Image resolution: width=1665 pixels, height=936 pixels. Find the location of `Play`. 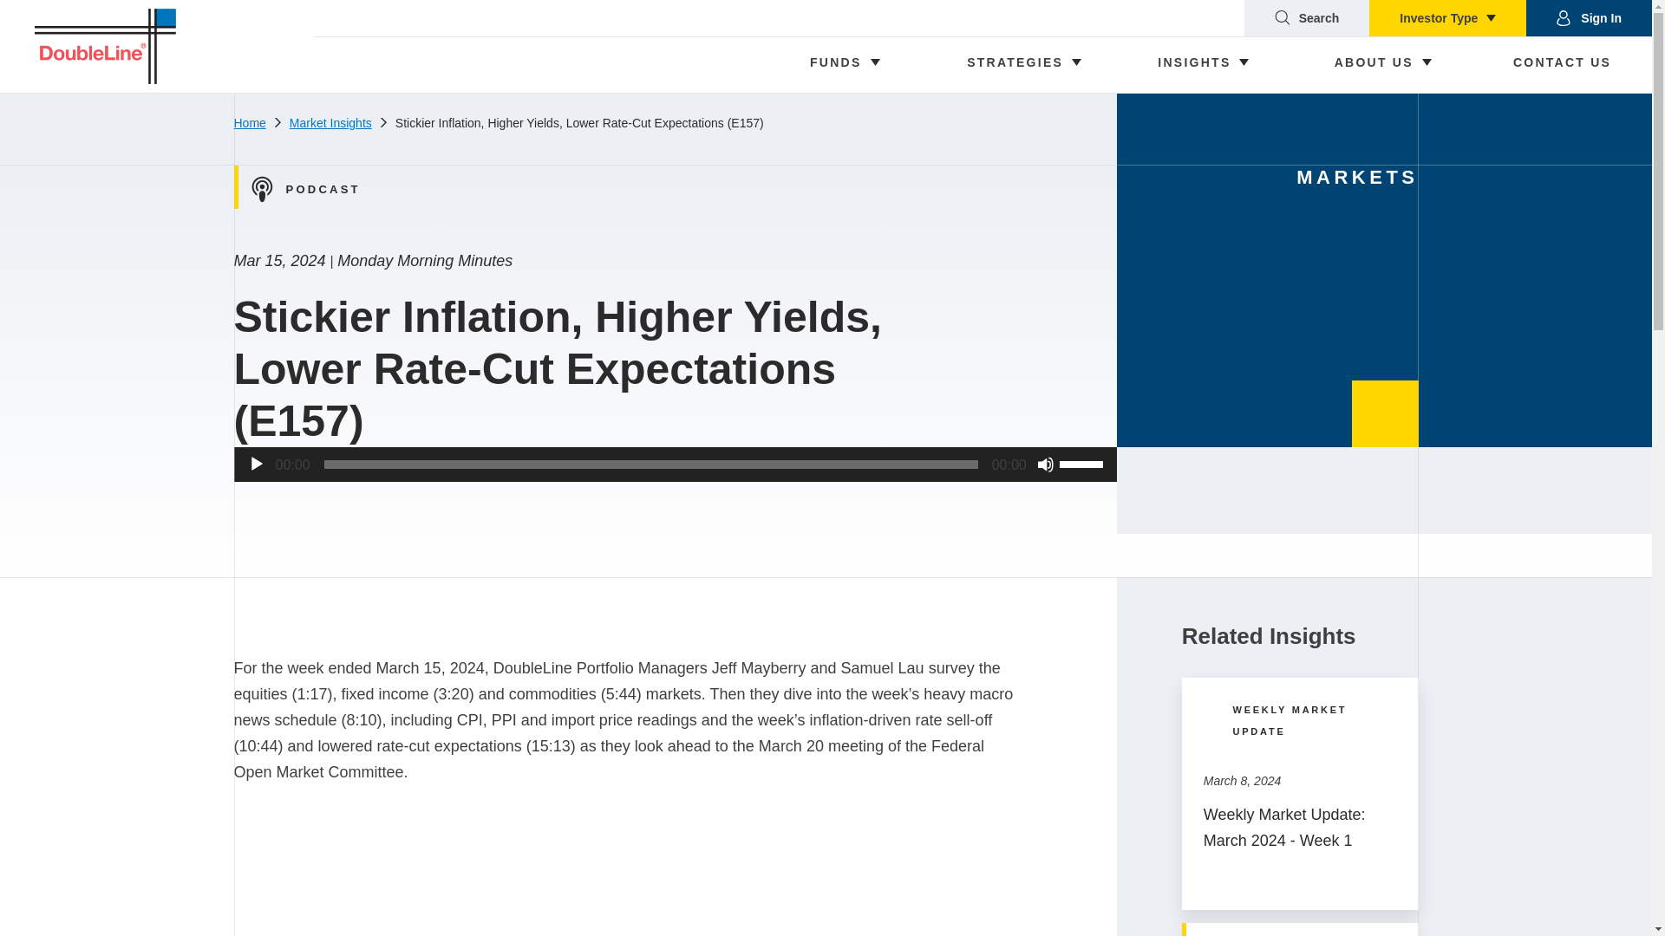

Play is located at coordinates (257, 465).